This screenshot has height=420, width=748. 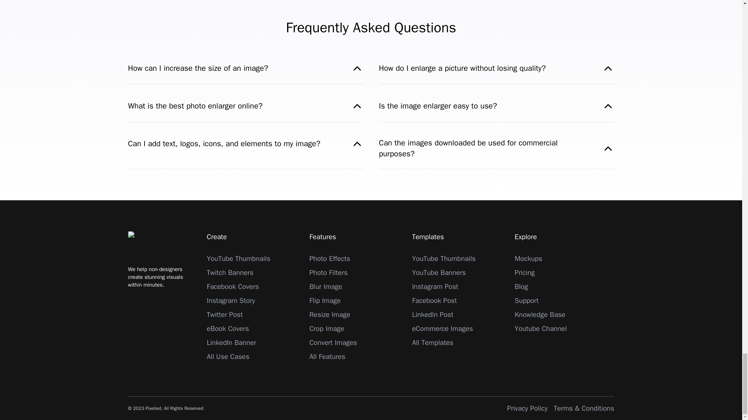 I want to click on What is the best photo enlarger online?, so click(x=245, y=106).